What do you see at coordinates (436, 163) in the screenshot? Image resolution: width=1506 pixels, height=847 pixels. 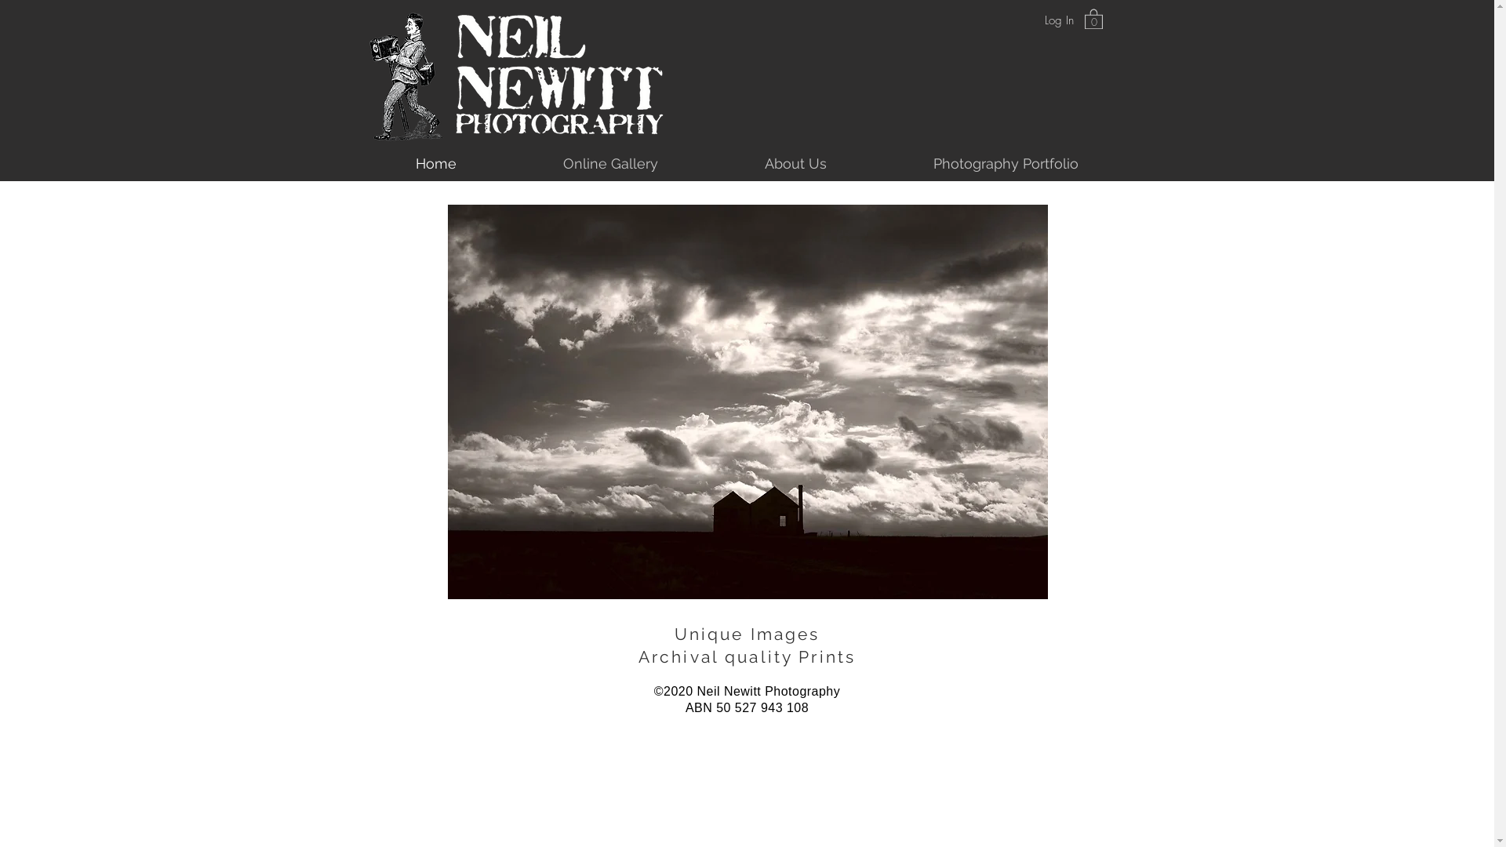 I see `Home` at bounding box center [436, 163].